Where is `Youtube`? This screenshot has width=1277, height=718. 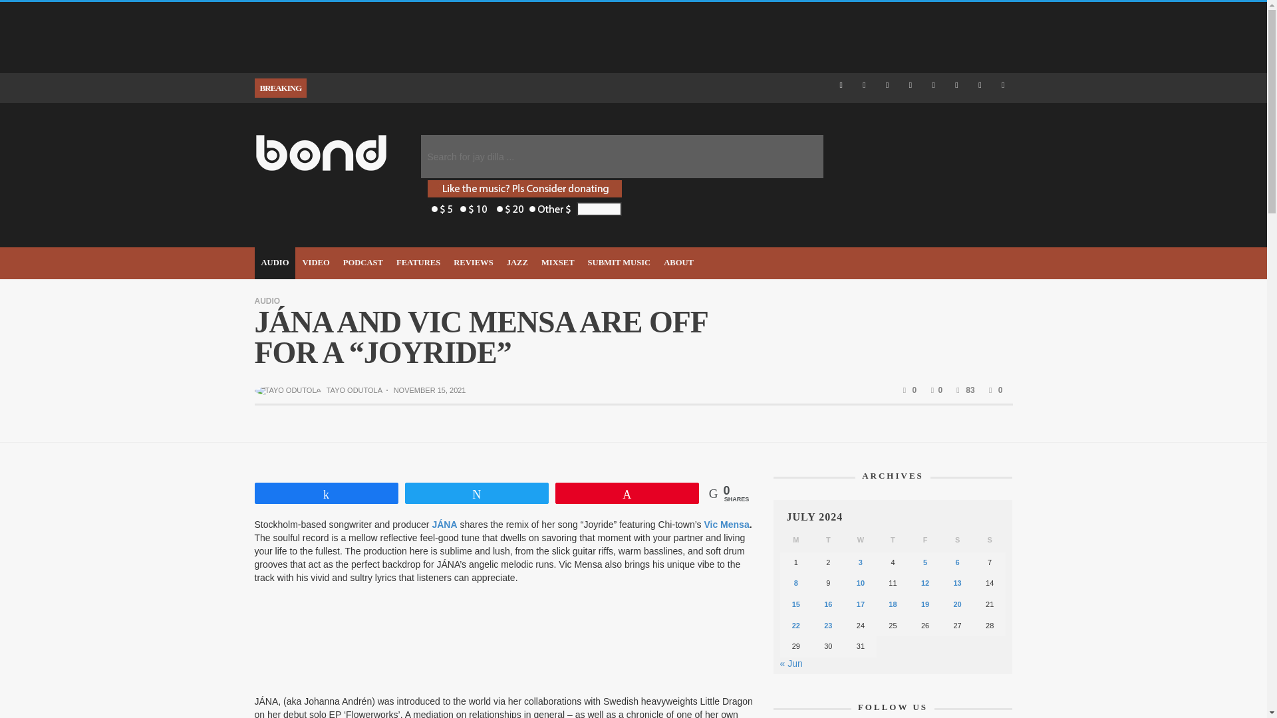 Youtube is located at coordinates (1003, 85).